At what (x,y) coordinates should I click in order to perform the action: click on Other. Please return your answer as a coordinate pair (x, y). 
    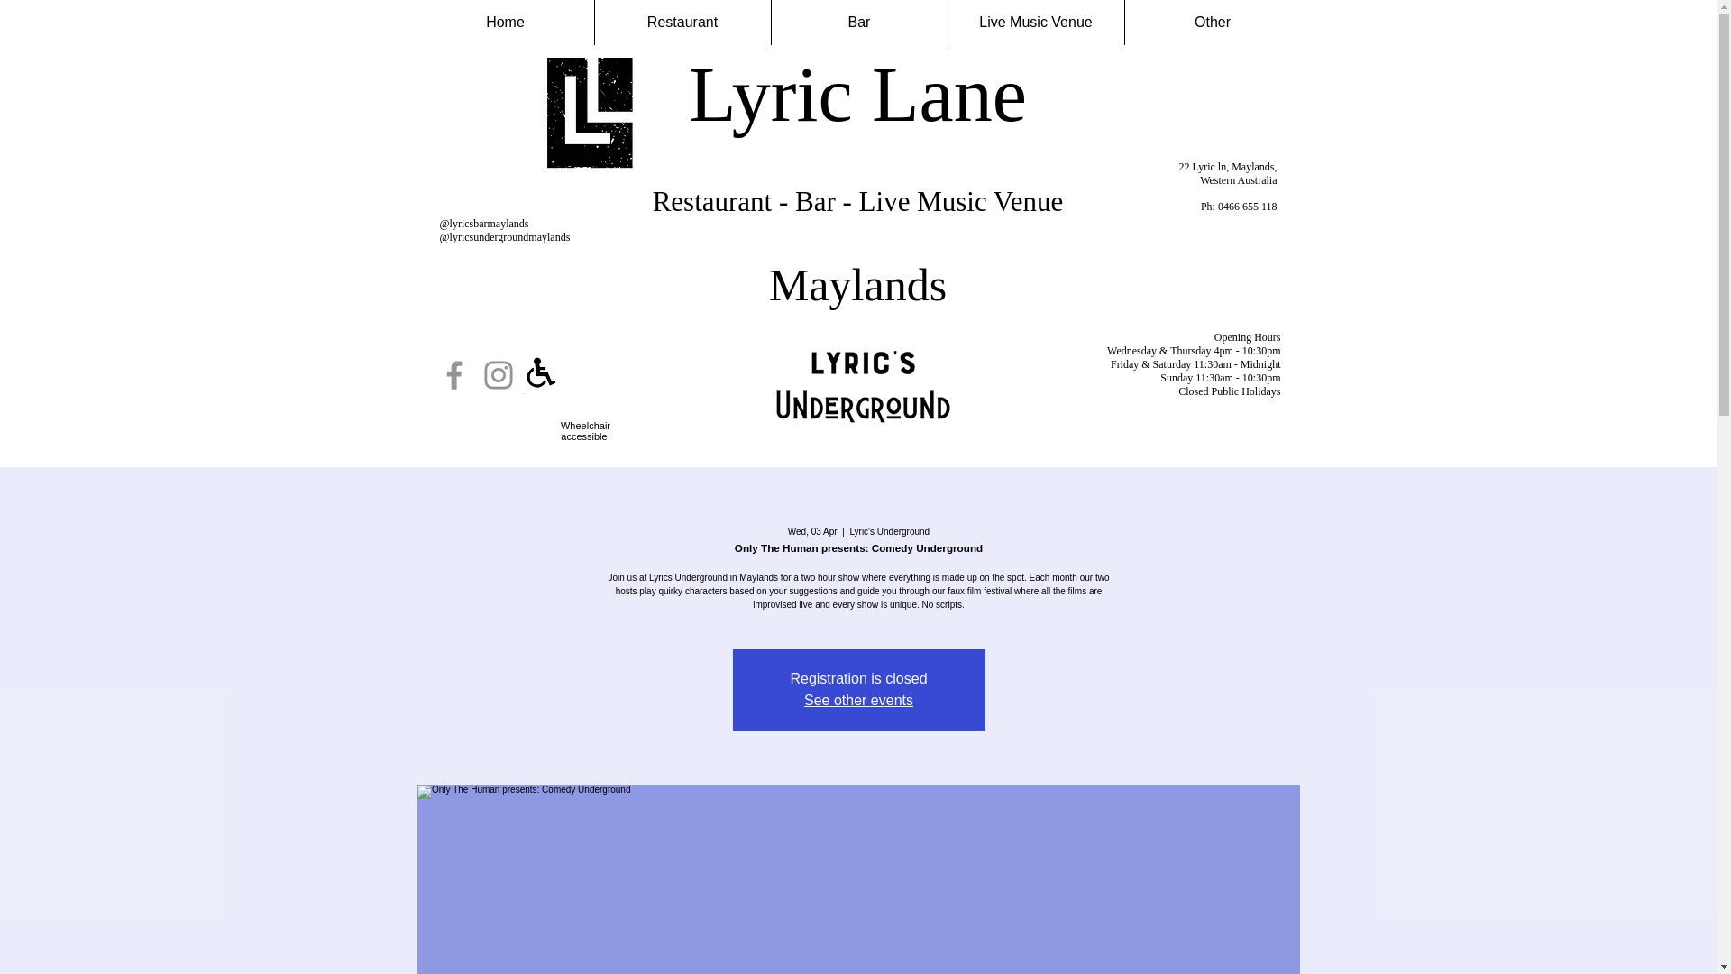
    Looking at the image, I should click on (1212, 22).